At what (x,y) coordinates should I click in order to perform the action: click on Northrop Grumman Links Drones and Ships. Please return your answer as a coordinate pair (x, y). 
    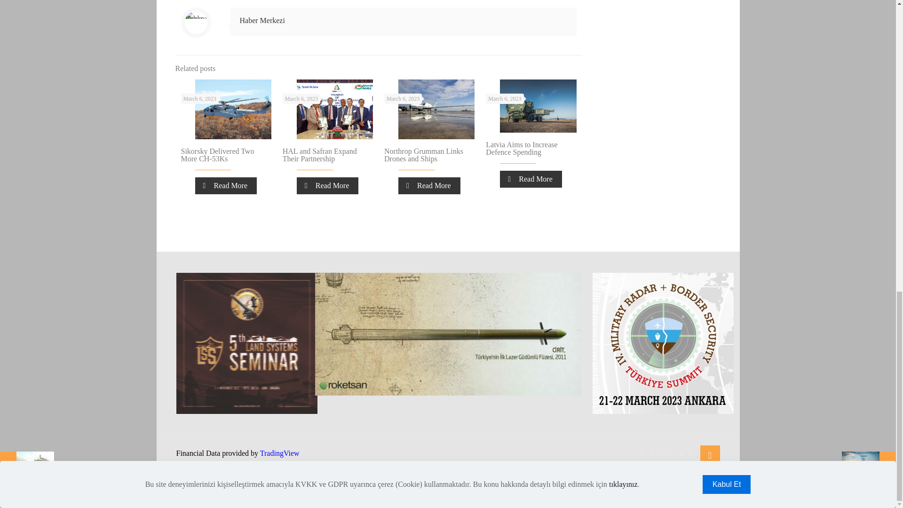
    Looking at the image, I should click on (423, 155).